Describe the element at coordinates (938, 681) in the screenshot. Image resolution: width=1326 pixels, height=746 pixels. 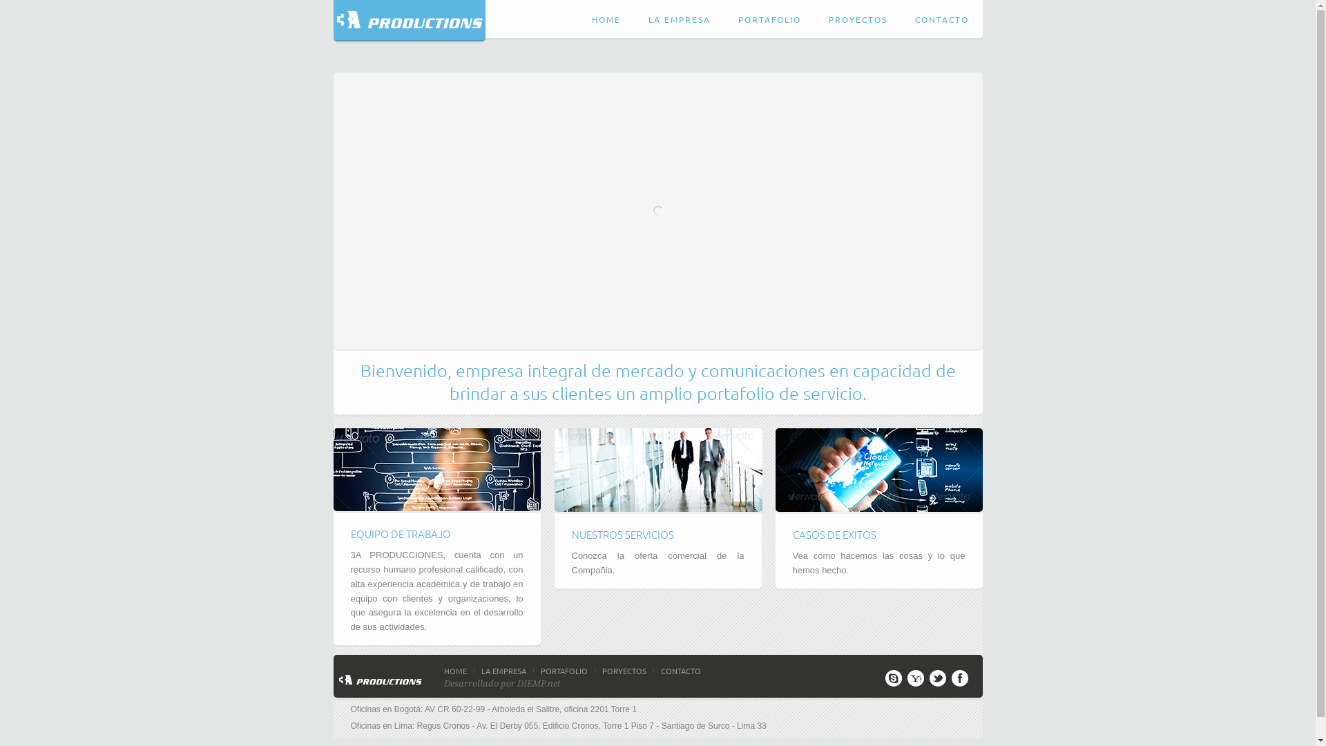
I see `Seguir:n Twitter!` at that location.